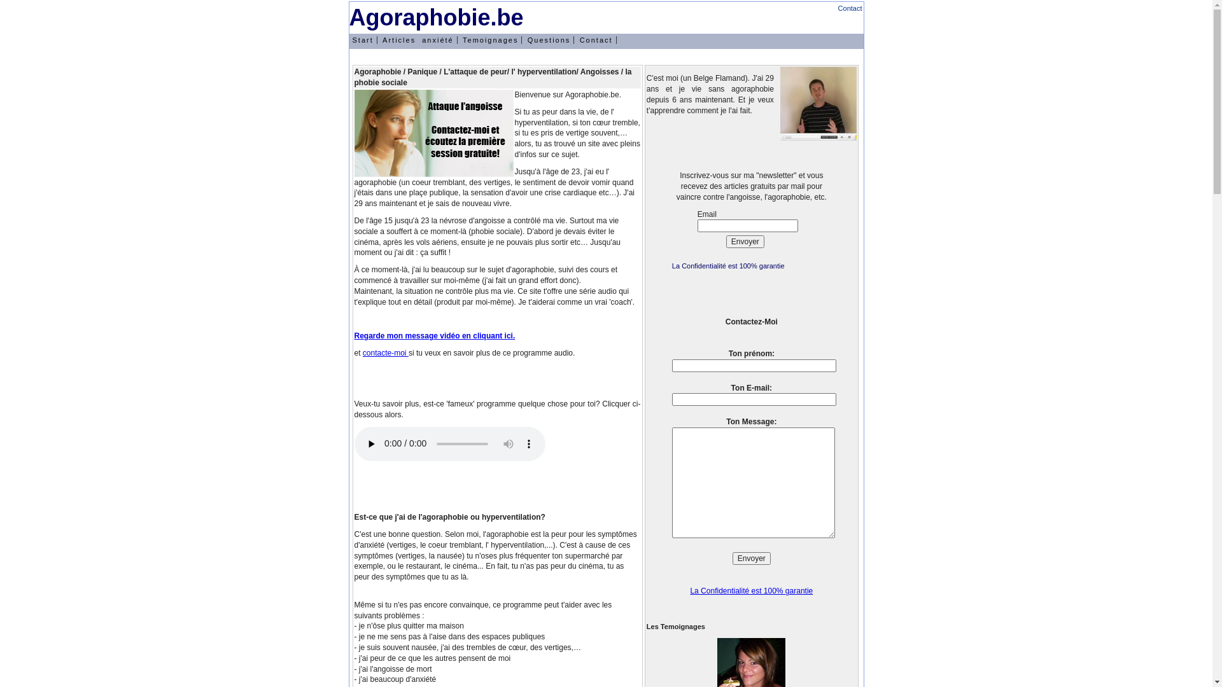 The image size is (1222, 687). What do you see at coordinates (596, 40) in the screenshot?
I see `Contact` at bounding box center [596, 40].